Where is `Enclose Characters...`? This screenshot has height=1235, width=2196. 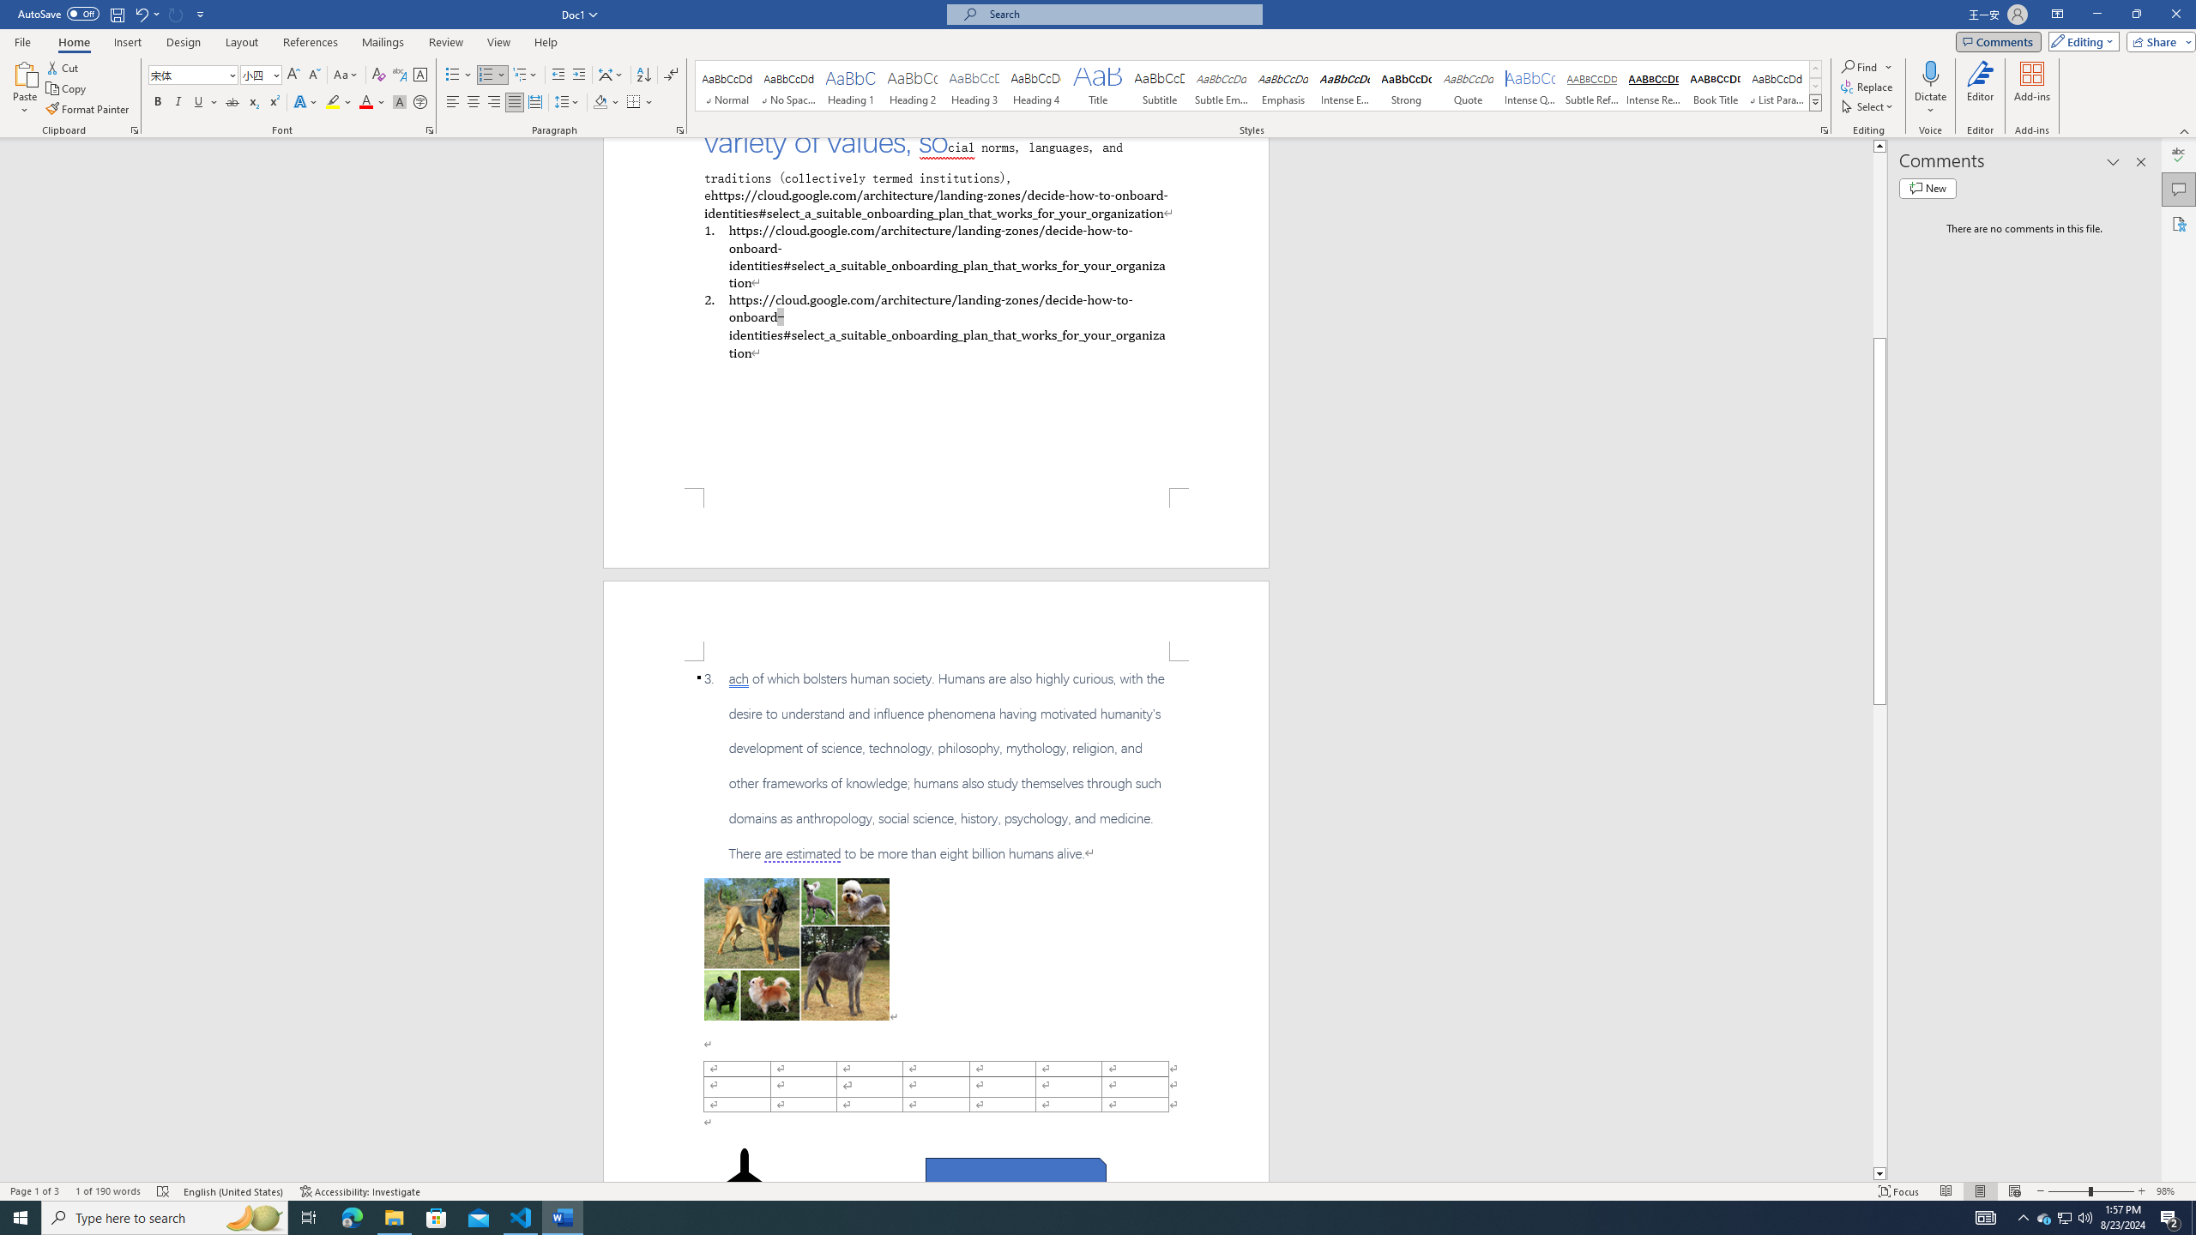
Enclose Characters... is located at coordinates (420, 103).